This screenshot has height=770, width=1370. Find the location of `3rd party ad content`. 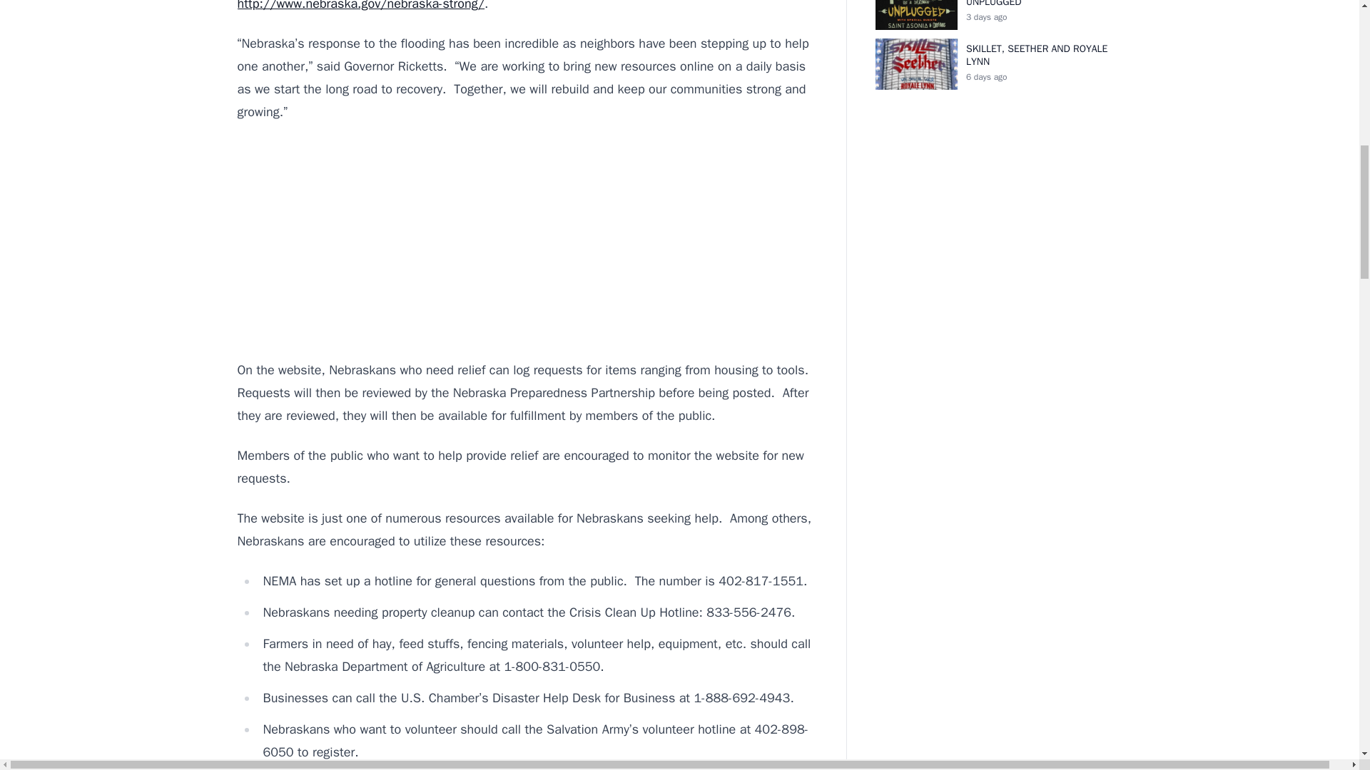

3rd party ad content is located at coordinates (527, 241).